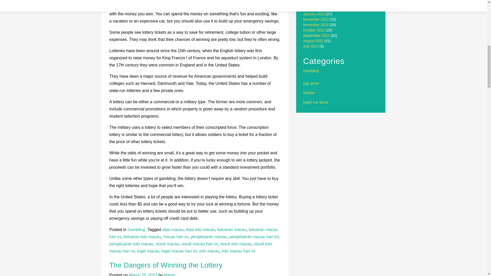  Describe the element at coordinates (169, 274) in the screenshot. I see `Admin` at that location.